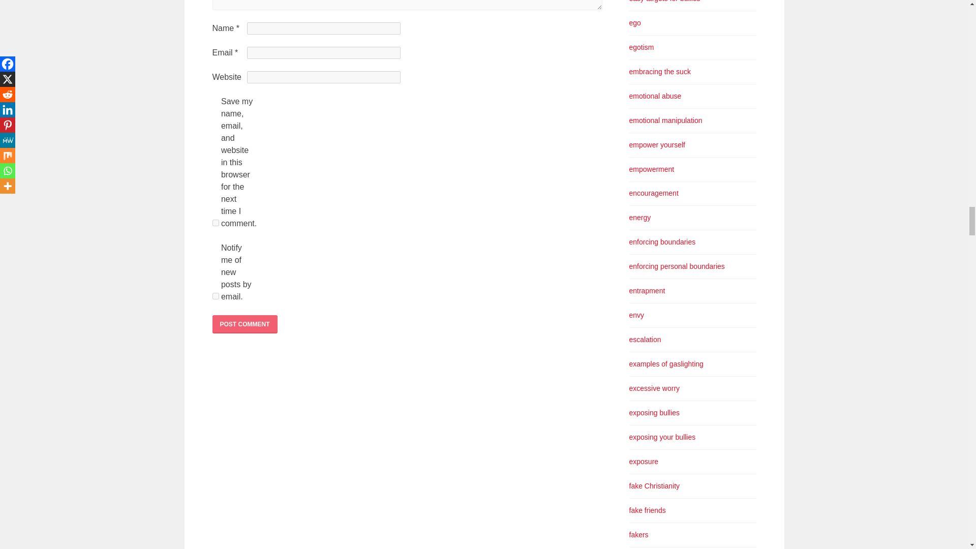 The height and width of the screenshot is (549, 976). I want to click on subscribe, so click(216, 296).